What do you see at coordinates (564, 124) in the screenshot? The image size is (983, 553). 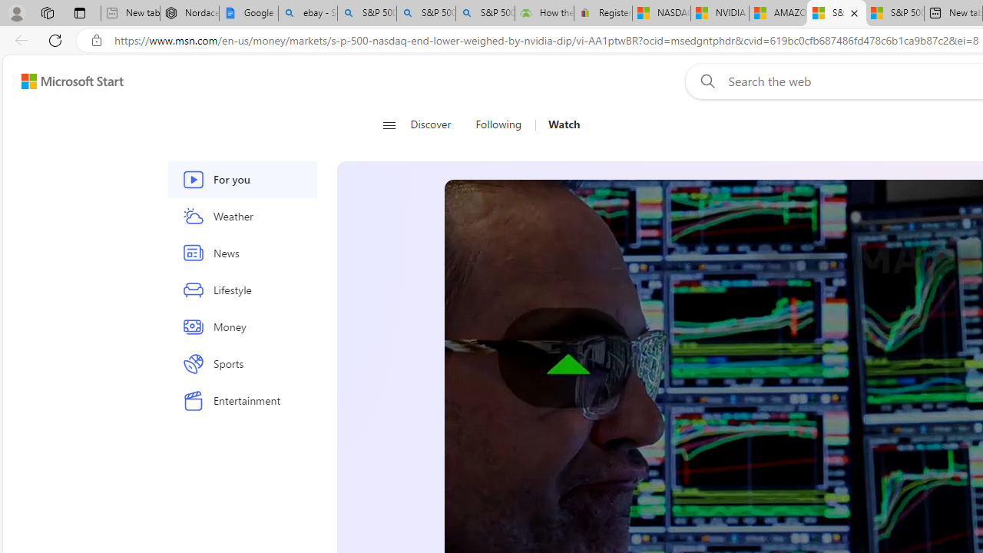 I see `Watch` at bounding box center [564, 124].